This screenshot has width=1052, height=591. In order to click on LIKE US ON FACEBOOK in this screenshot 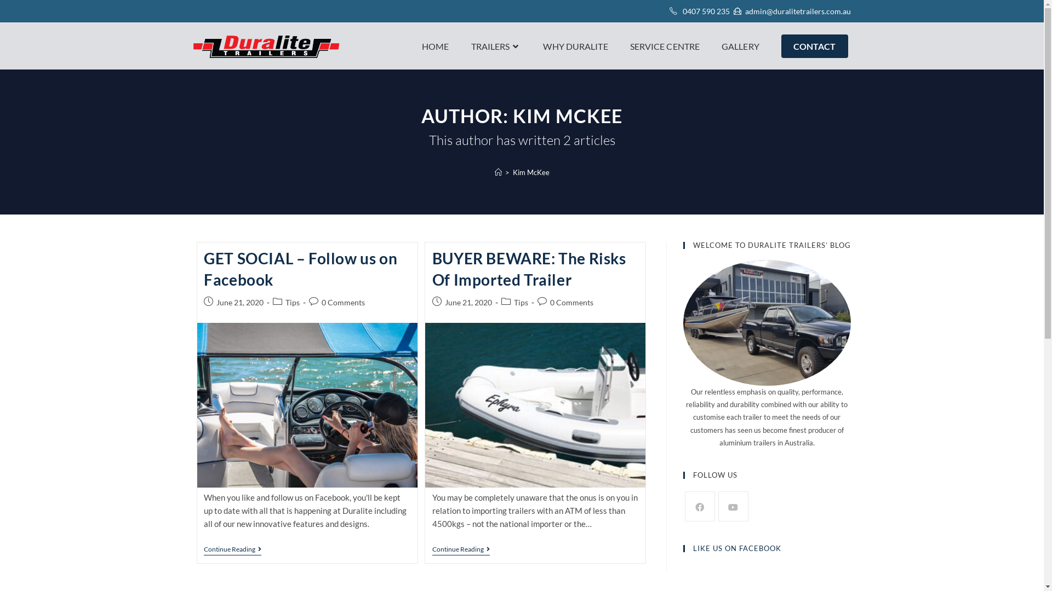, I will do `click(736, 548)`.